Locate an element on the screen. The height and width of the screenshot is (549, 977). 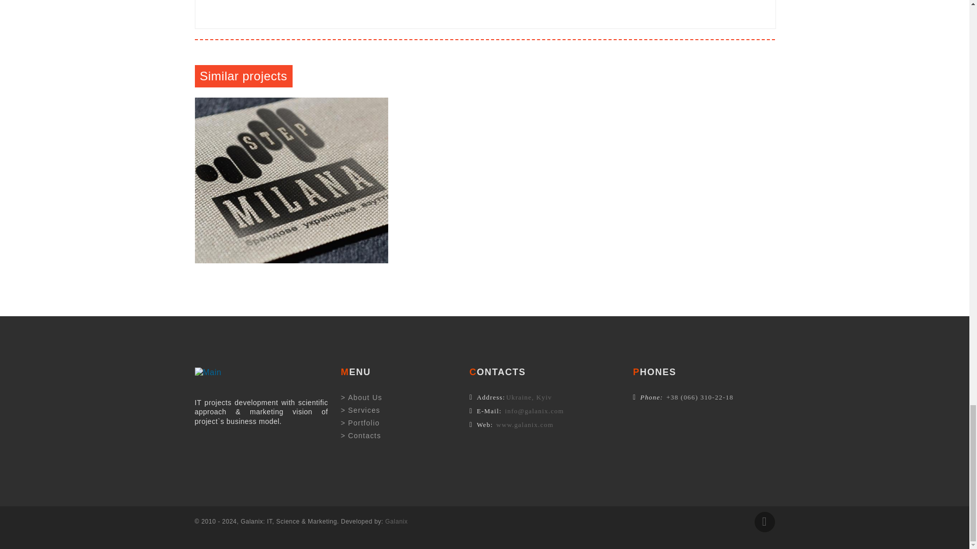
Contacts is located at coordinates (361, 435).